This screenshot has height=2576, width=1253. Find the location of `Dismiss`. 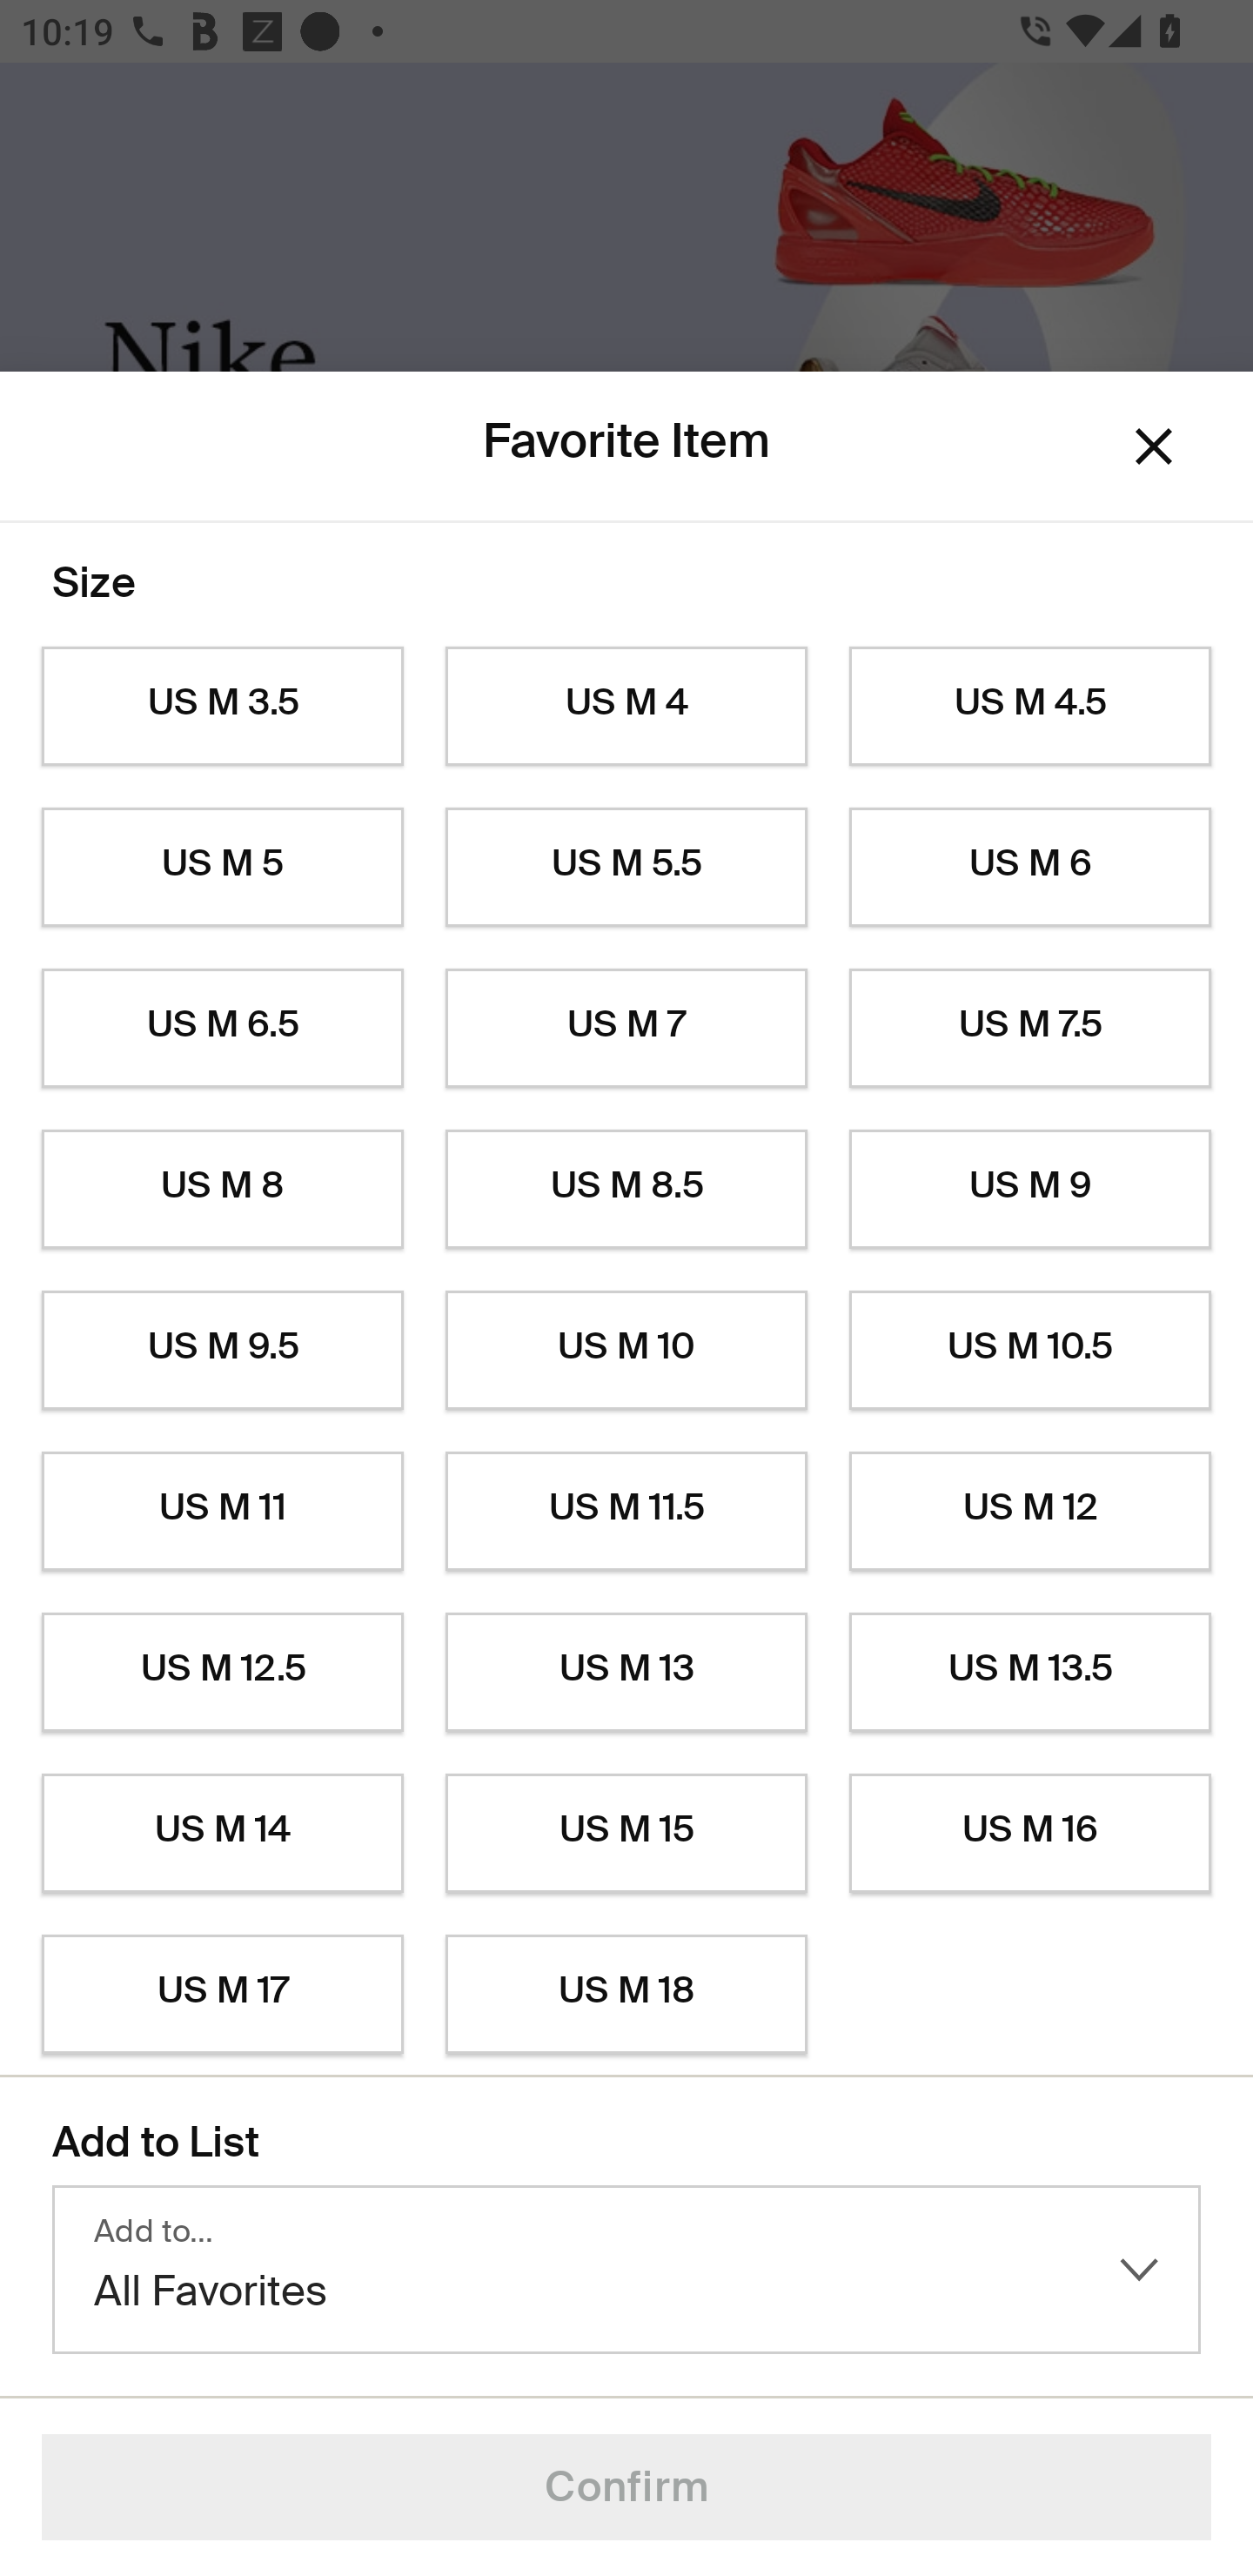

Dismiss is located at coordinates (1154, 447).